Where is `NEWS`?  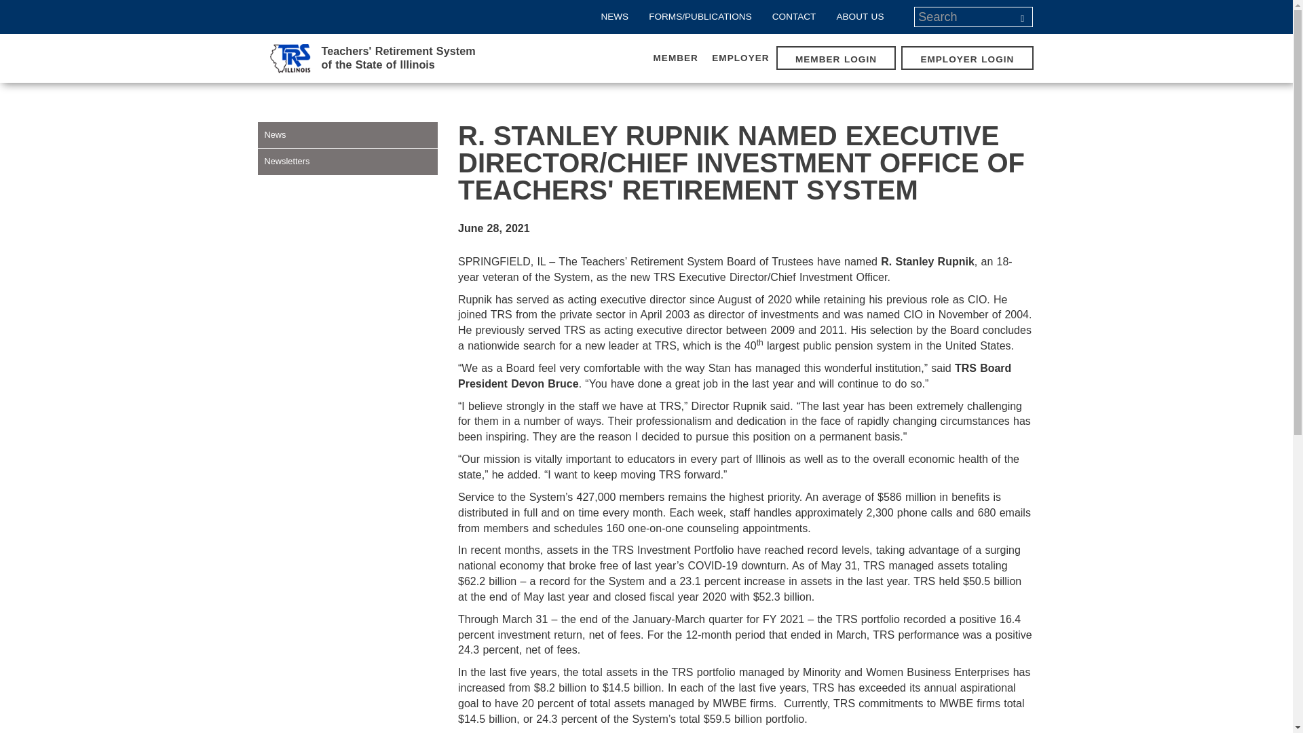
NEWS is located at coordinates (965, 16).